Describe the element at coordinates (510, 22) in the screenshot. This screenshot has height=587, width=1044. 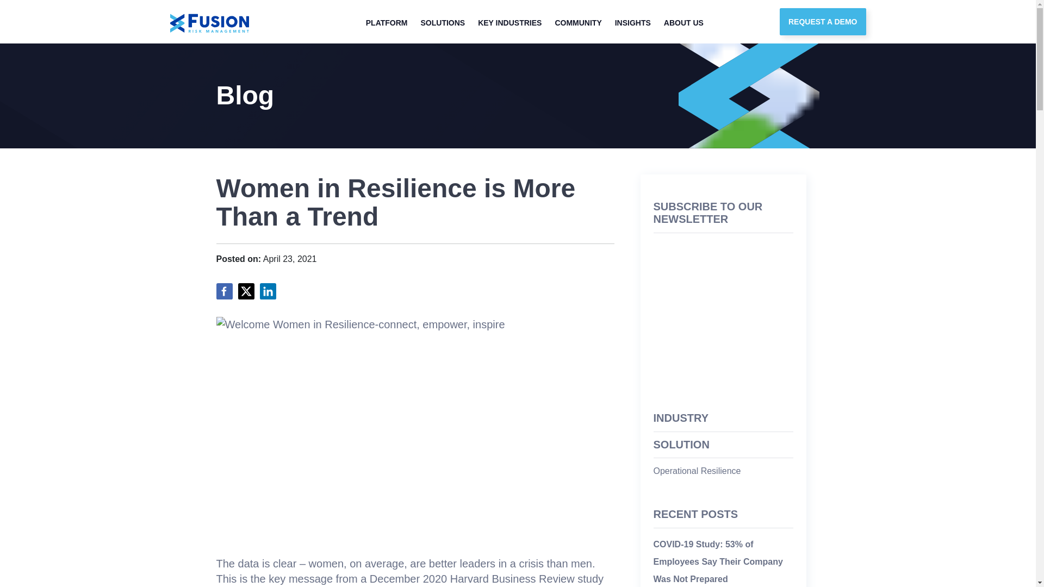
I see `KEY INDUSTRIES` at that location.